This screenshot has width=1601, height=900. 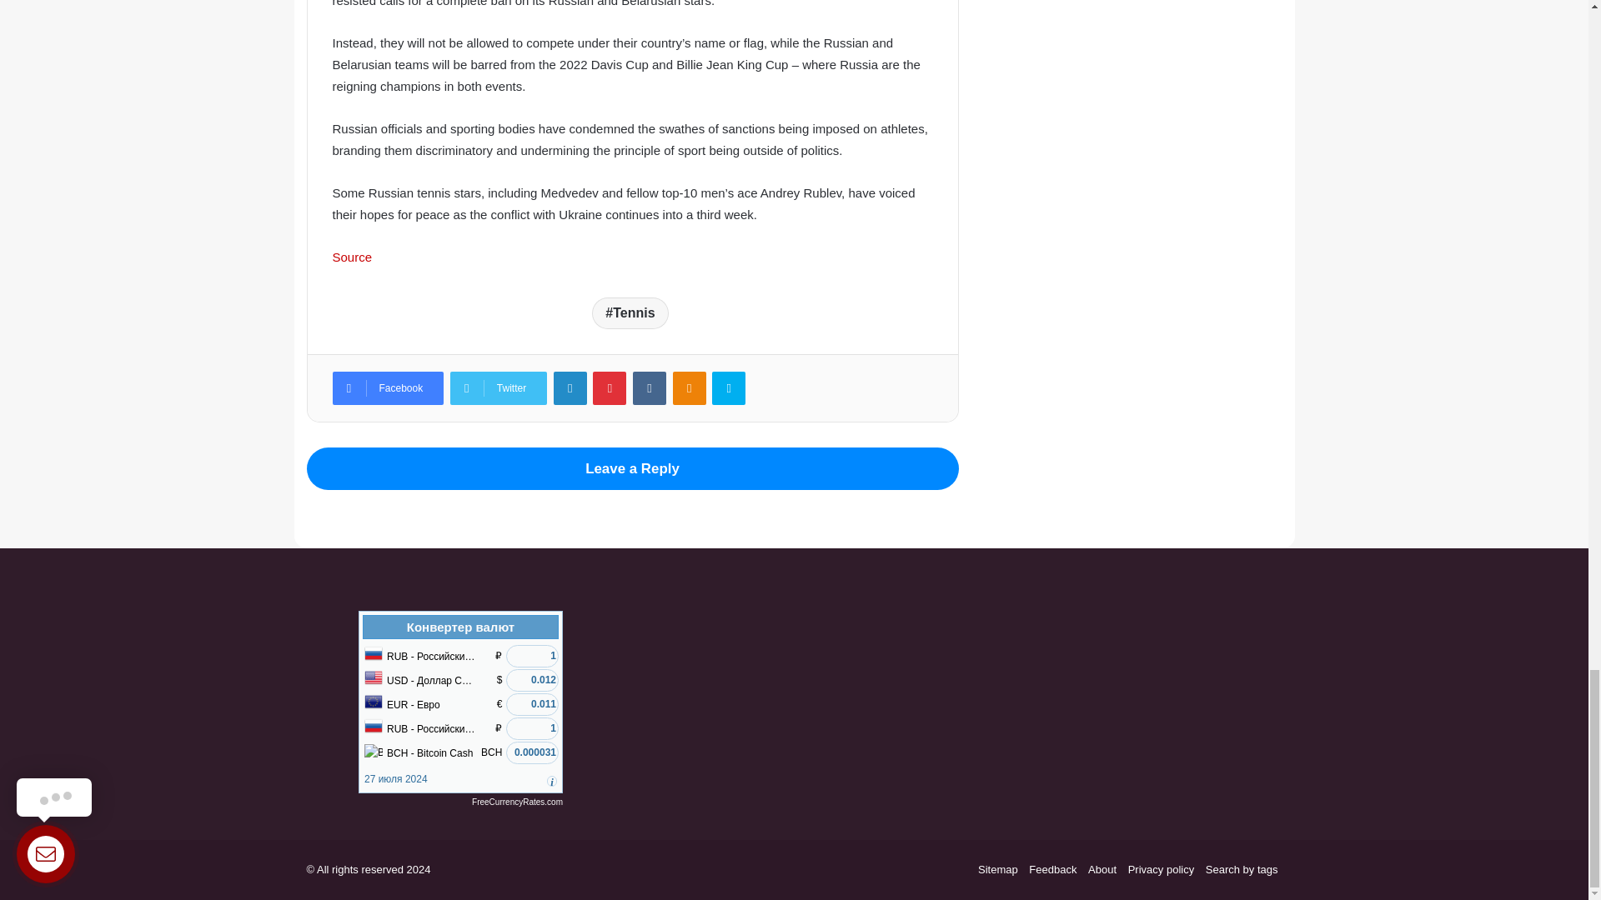 I want to click on Facebook, so click(x=387, y=388).